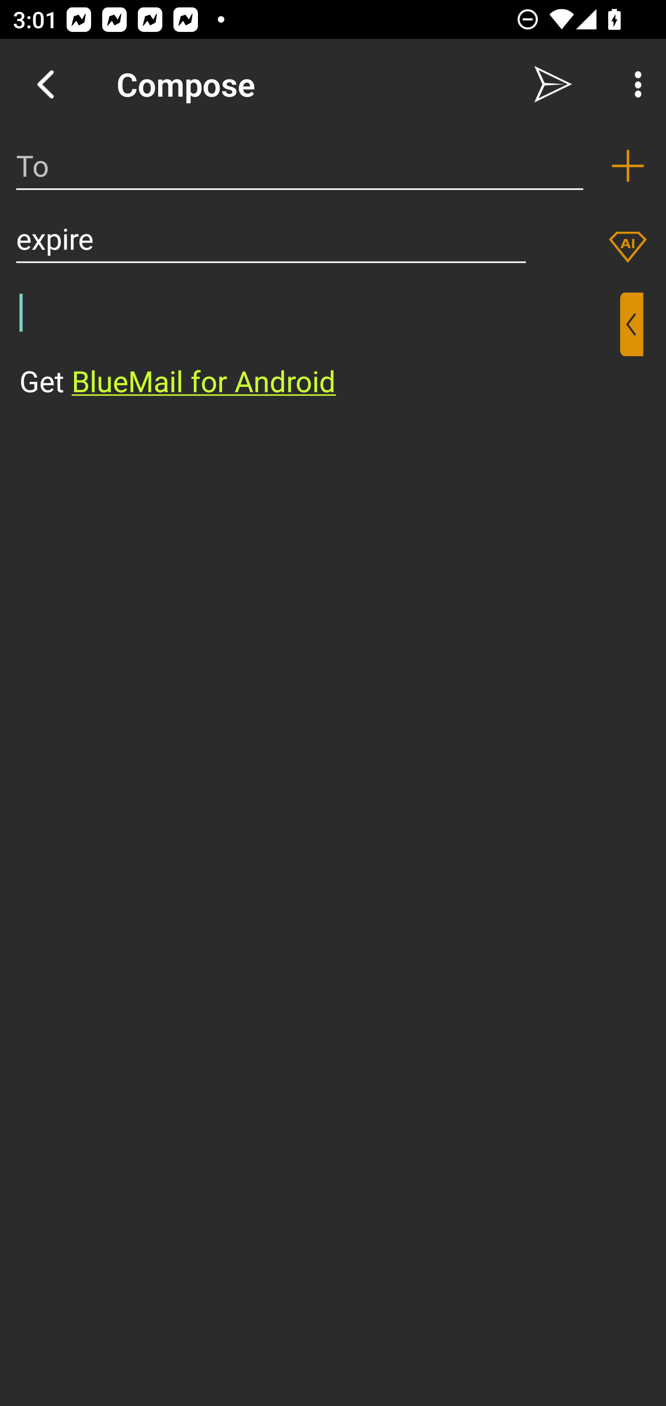  I want to click on More Options, so click(634, 84).